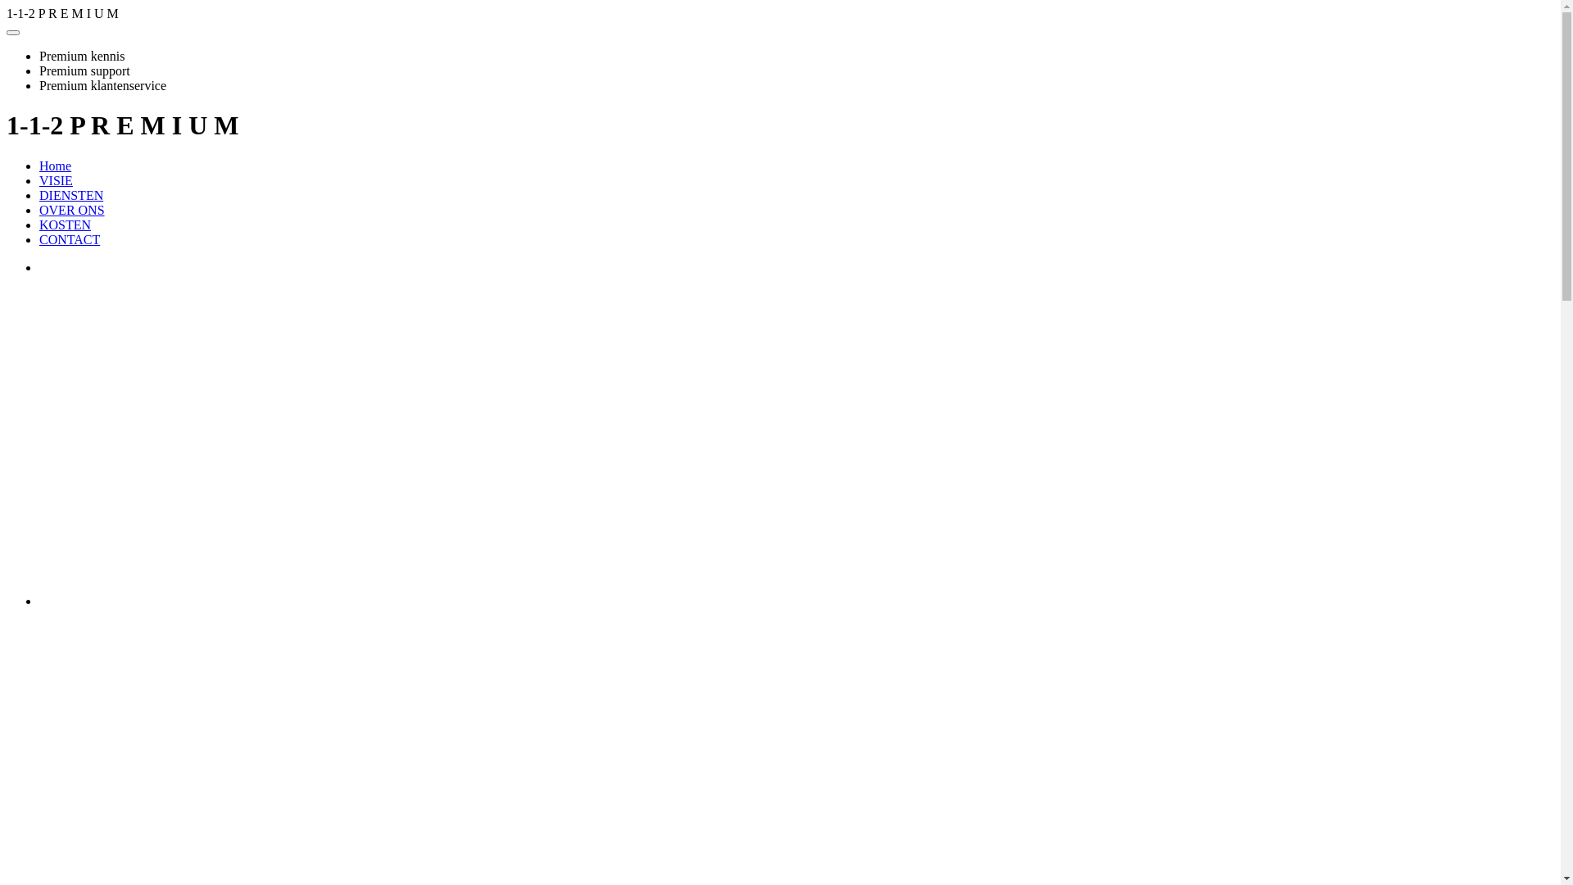  What do you see at coordinates (56, 180) in the screenshot?
I see `VISIE` at bounding box center [56, 180].